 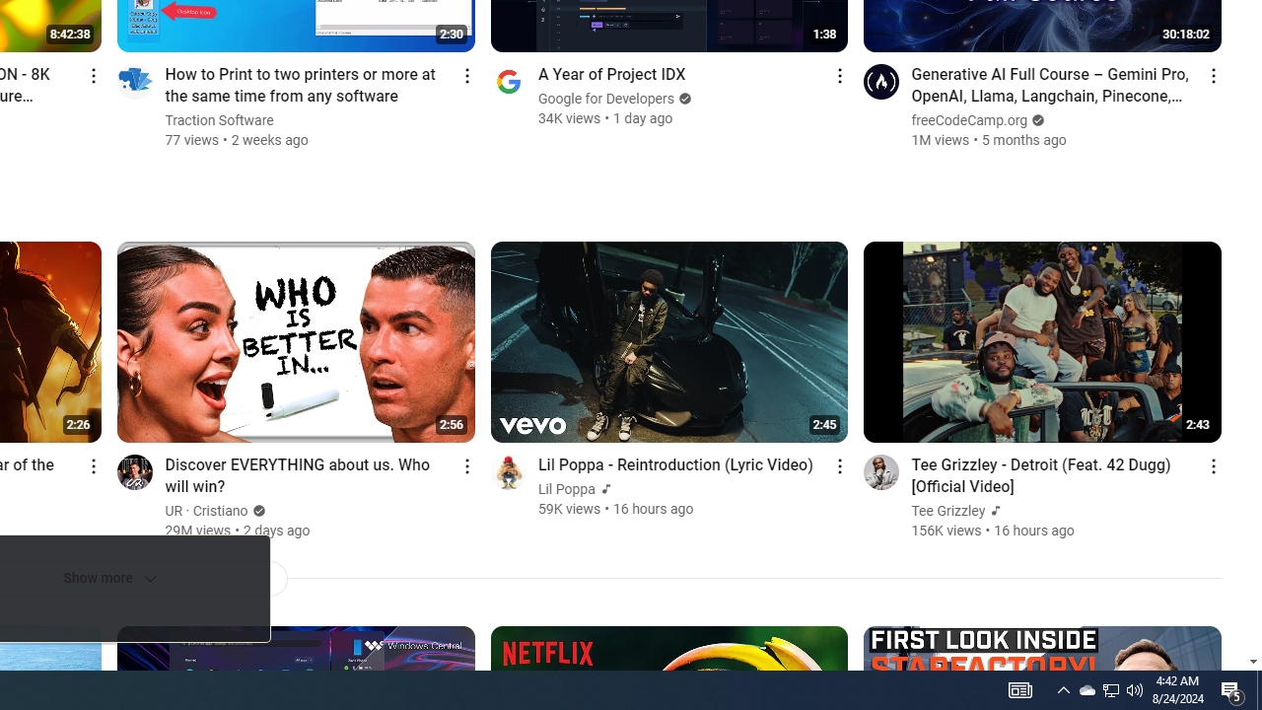 What do you see at coordinates (948, 511) in the screenshot?
I see `Tee Grizzley` at bounding box center [948, 511].